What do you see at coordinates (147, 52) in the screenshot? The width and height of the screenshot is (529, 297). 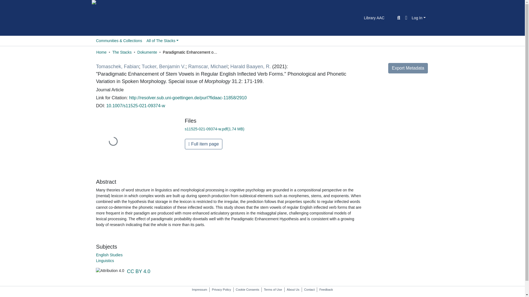 I see `Dokumente` at bounding box center [147, 52].